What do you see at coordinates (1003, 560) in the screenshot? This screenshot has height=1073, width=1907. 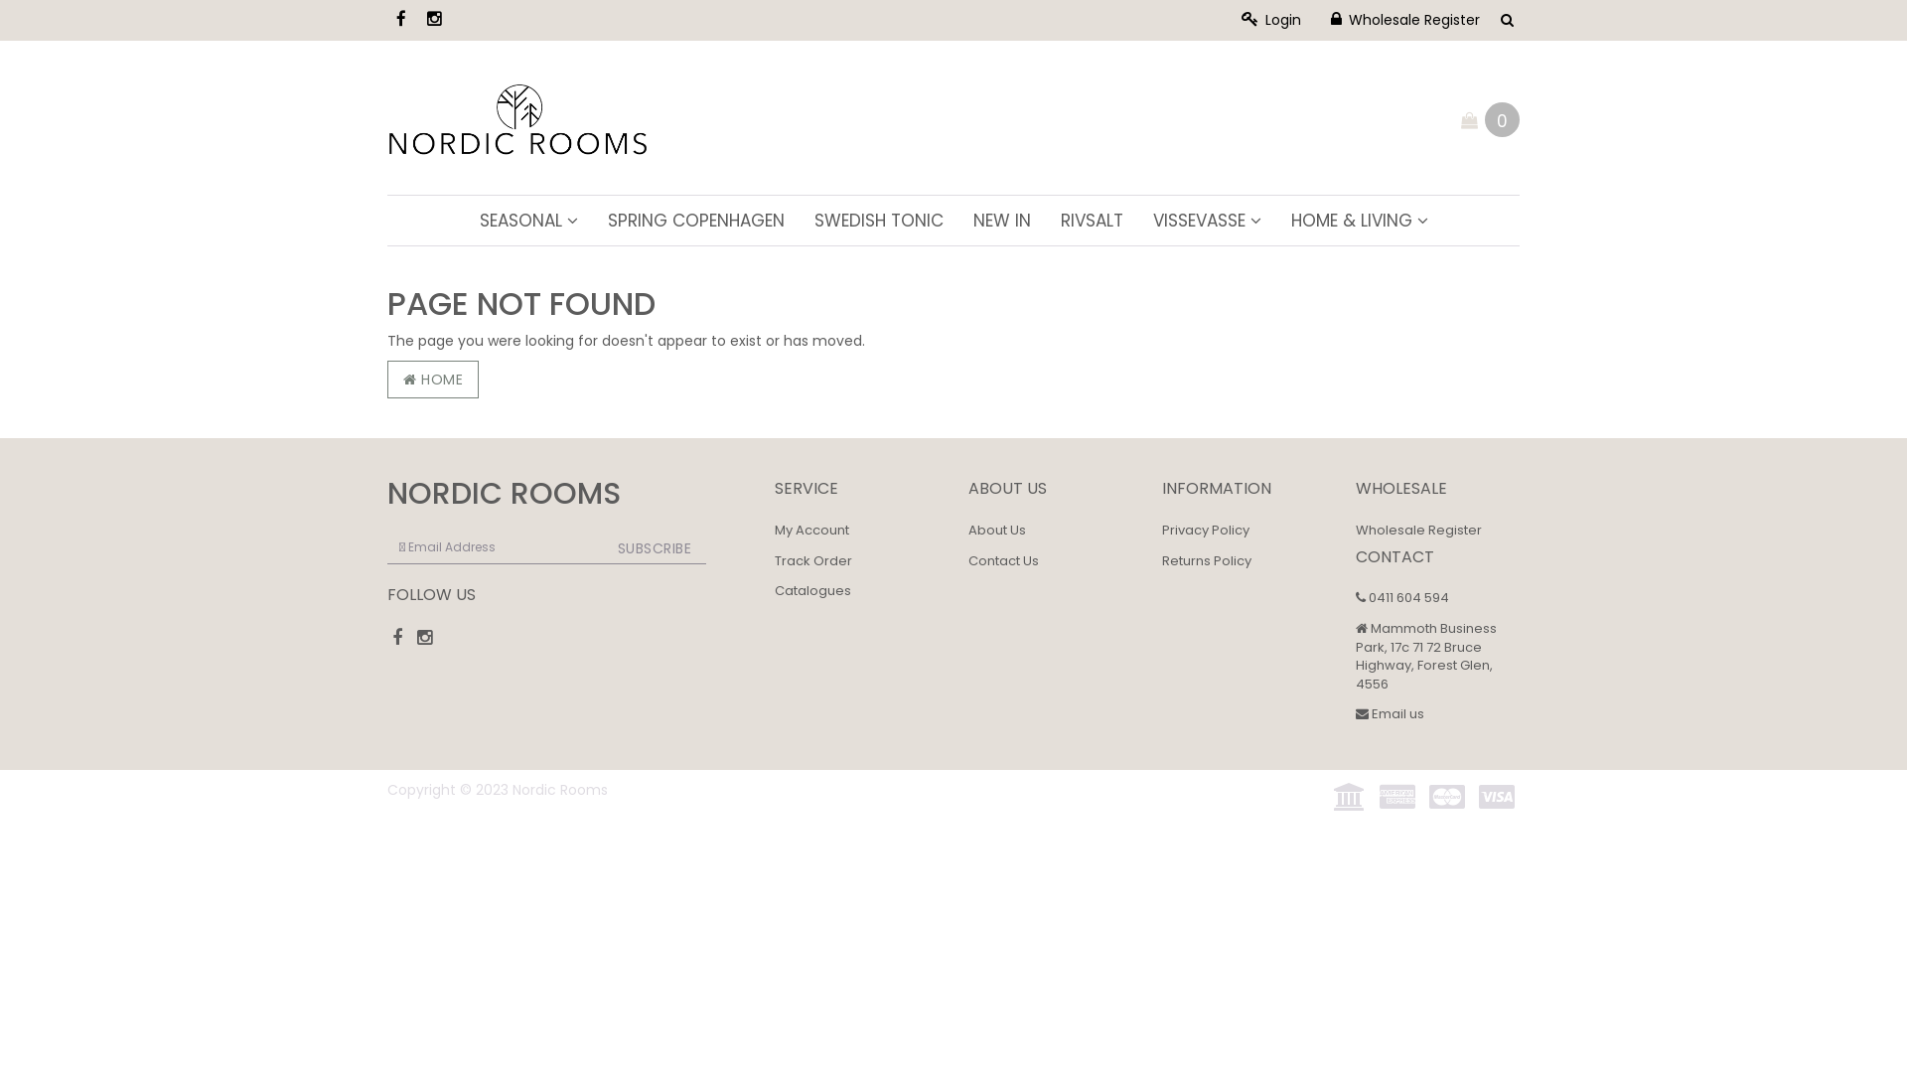 I see `Contact Us` at bounding box center [1003, 560].